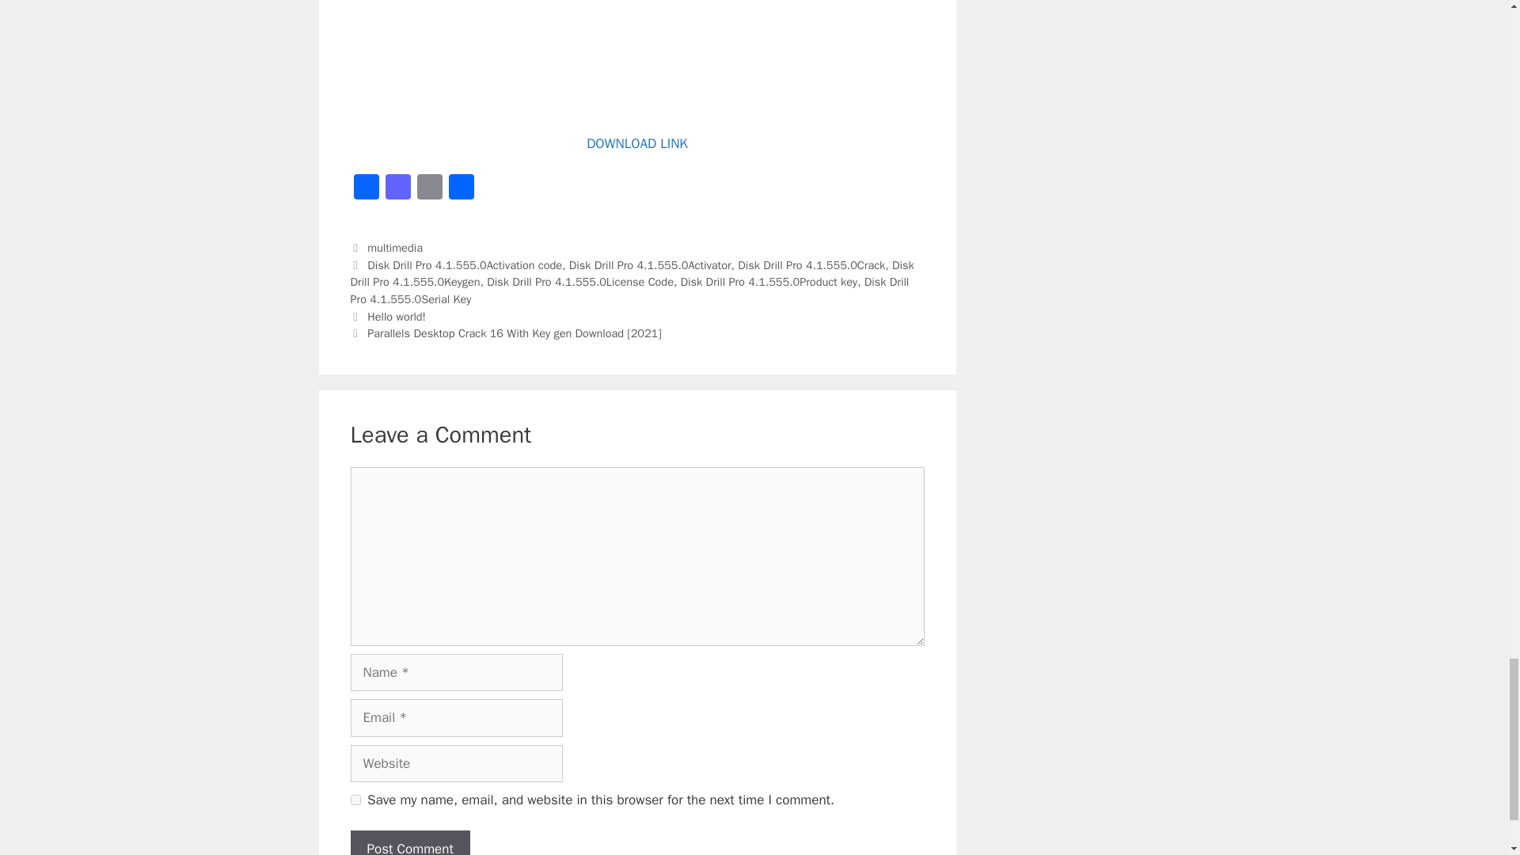  I want to click on Email, so click(429, 189).